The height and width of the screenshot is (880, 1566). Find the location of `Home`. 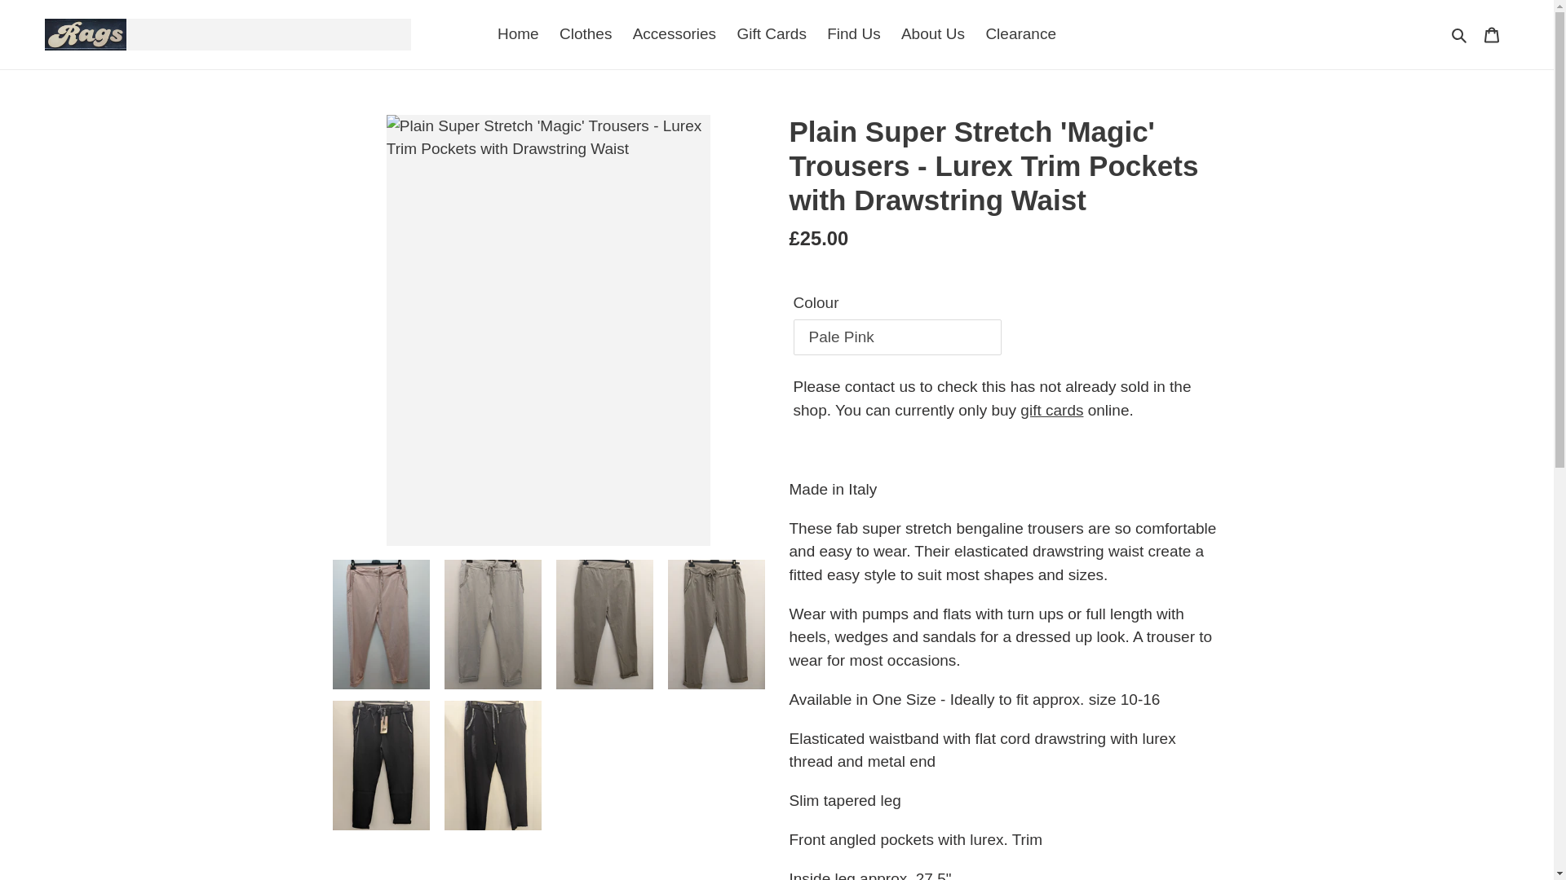

Home is located at coordinates (517, 34).